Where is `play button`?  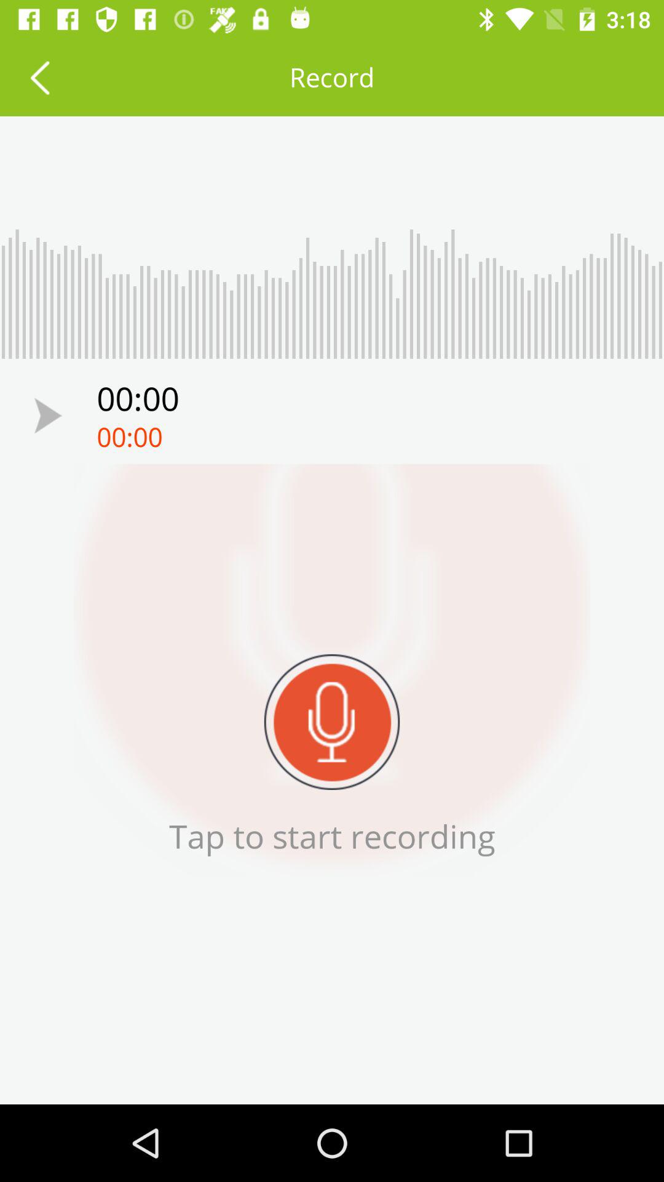 play button is located at coordinates (48, 415).